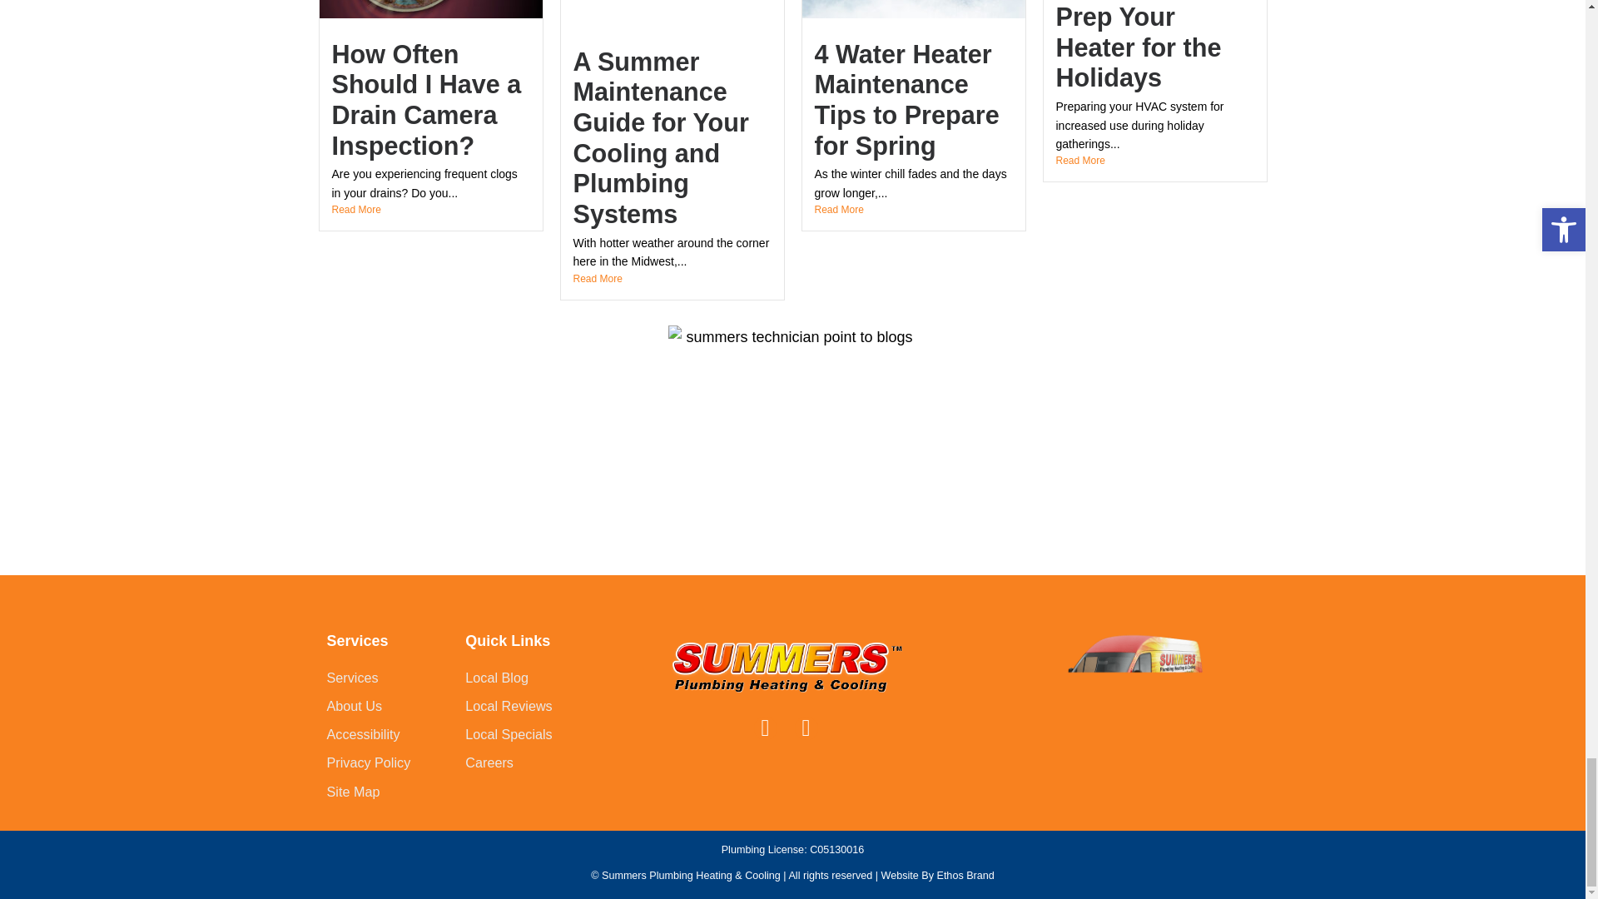 The height and width of the screenshot is (899, 1598). Describe the element at coordinates (425, 100) in the screenshot. I see `How Often Should I Have a Drain Camera Inspection?` at that location.